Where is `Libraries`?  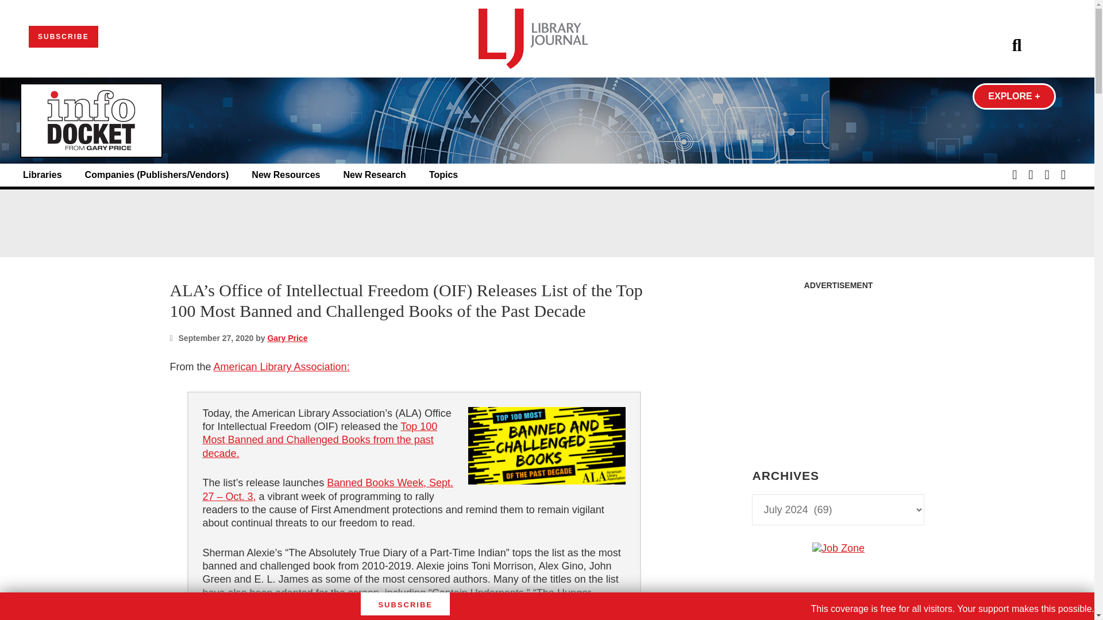
Libraries is located at coordinates (43, 175).